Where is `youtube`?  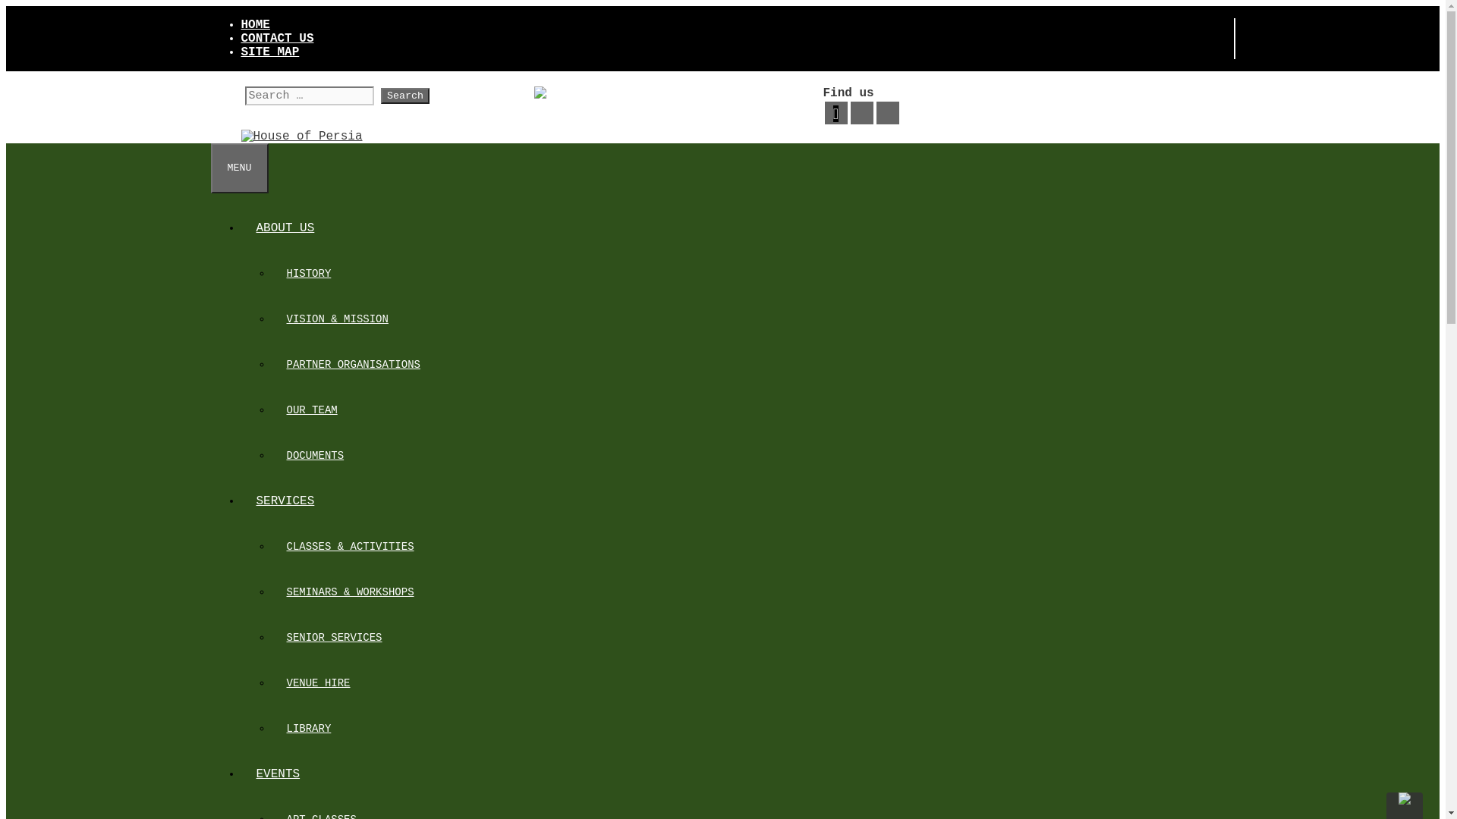 youtube is located at coordinates (861, 113).